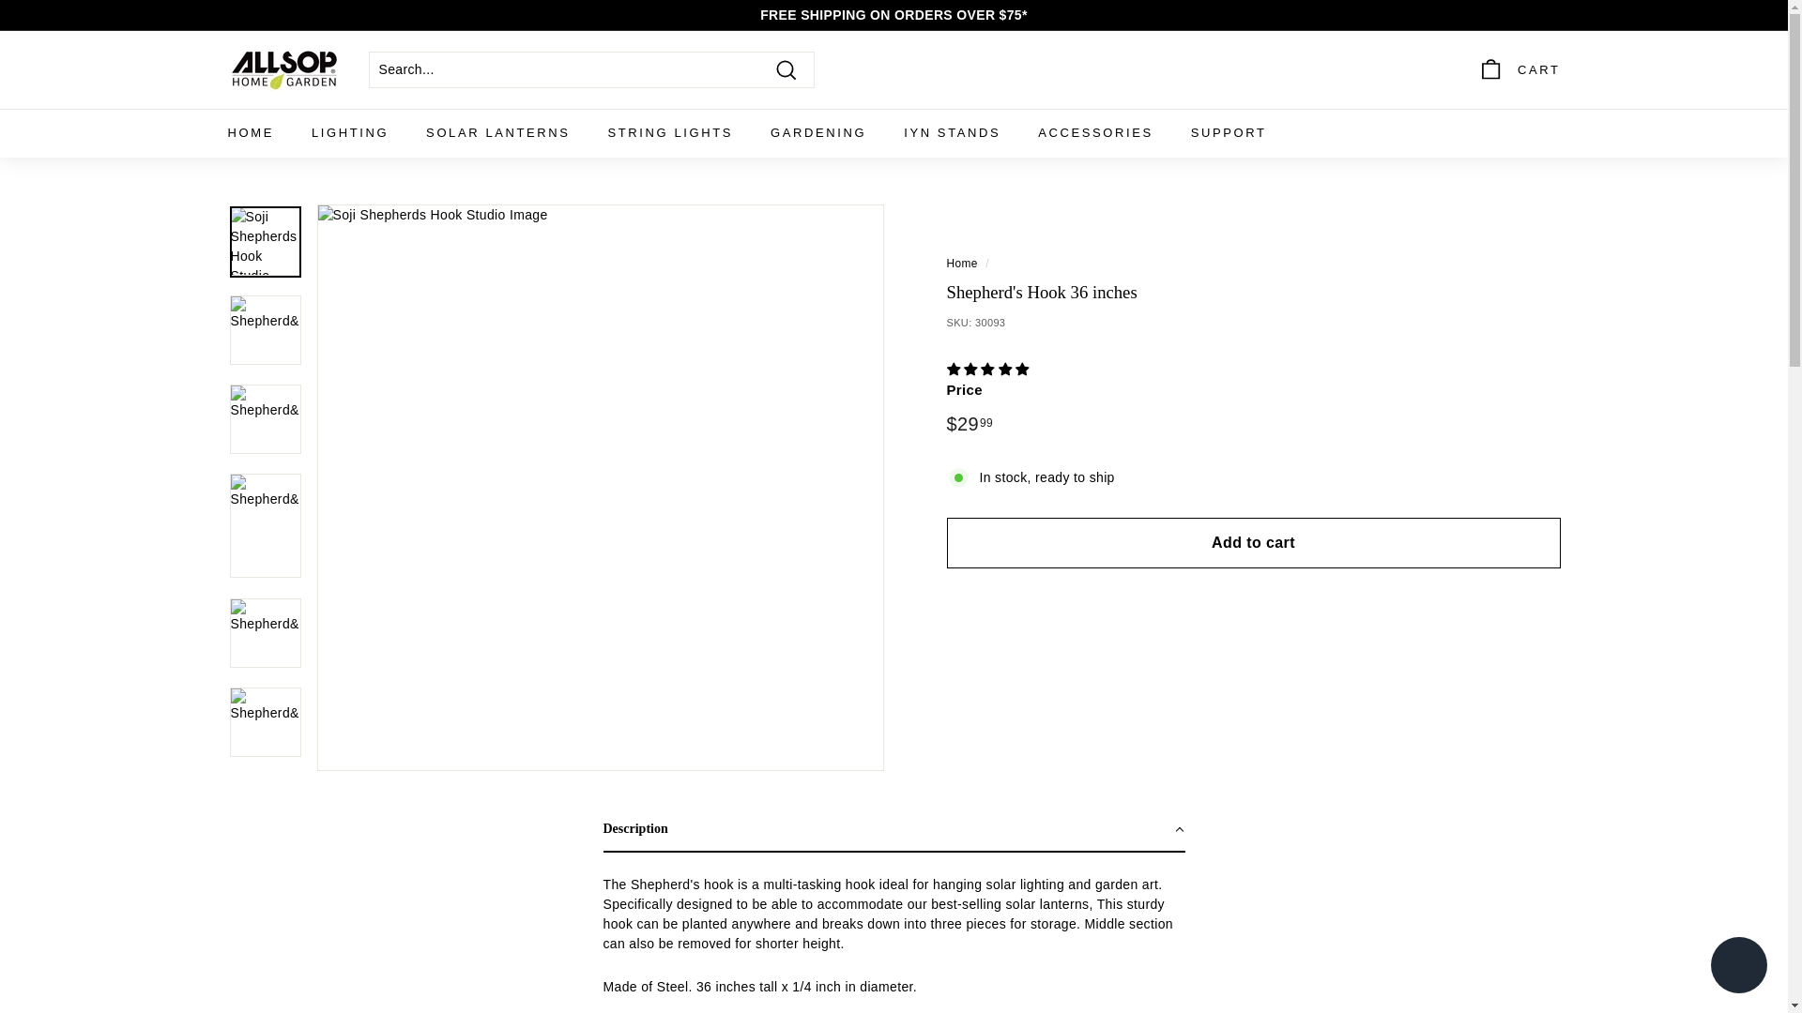 The height and width of the screenshot is (1013, 1802). I want to click on SOLAR LANTERNS, so click(497, 133).